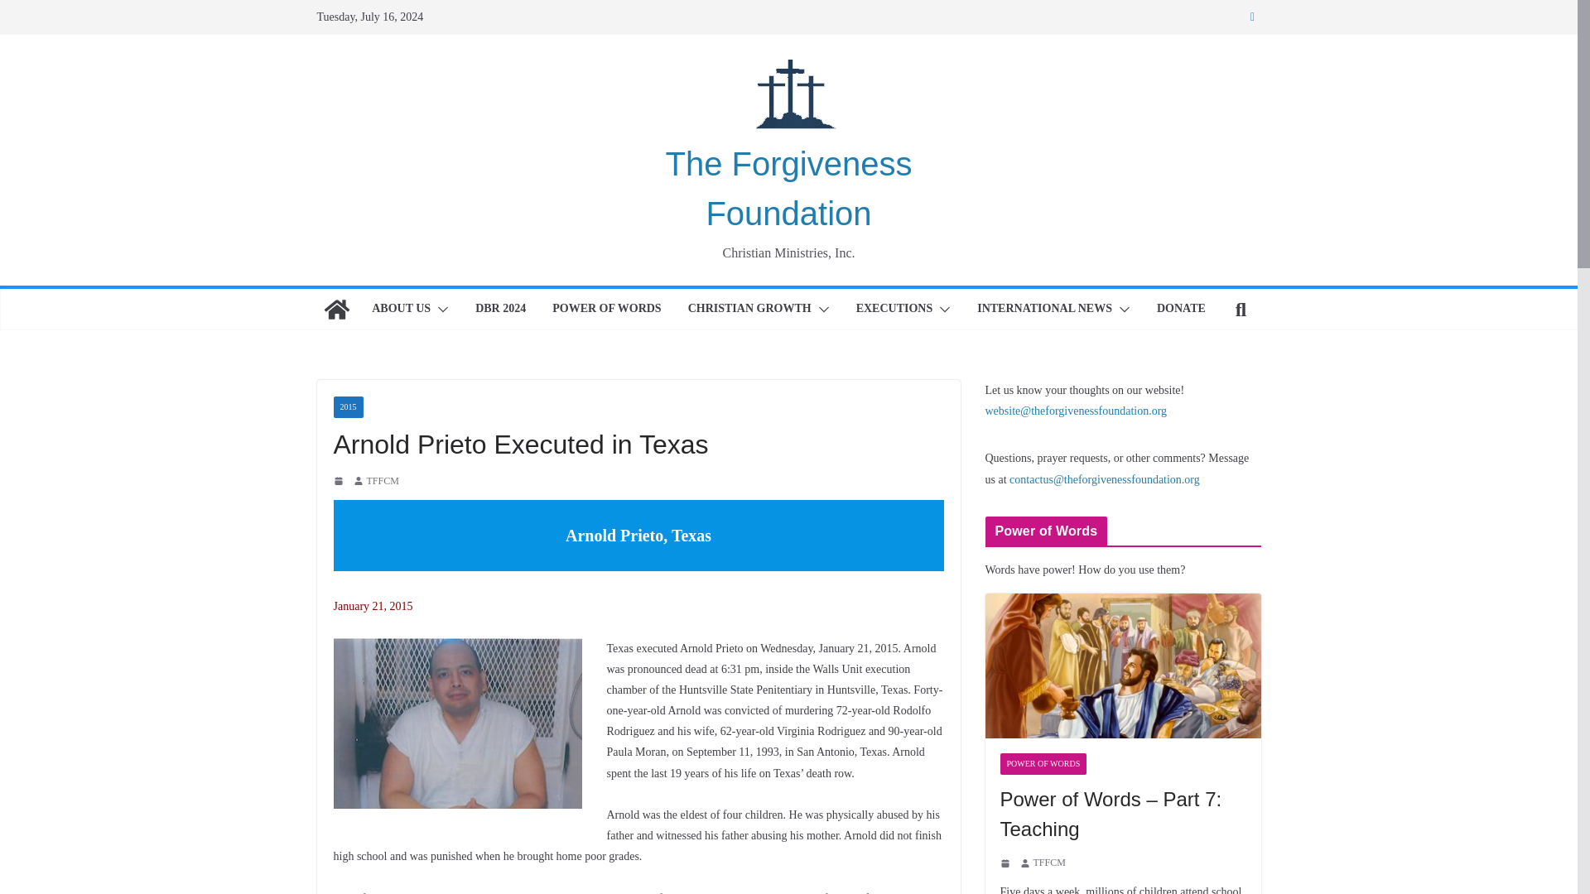 This screenshot has width=1590, height=894. What do you see at coordinates (500, 309) in the screenshot?
I see `DBR 2024` at bounding box center [500, 309].